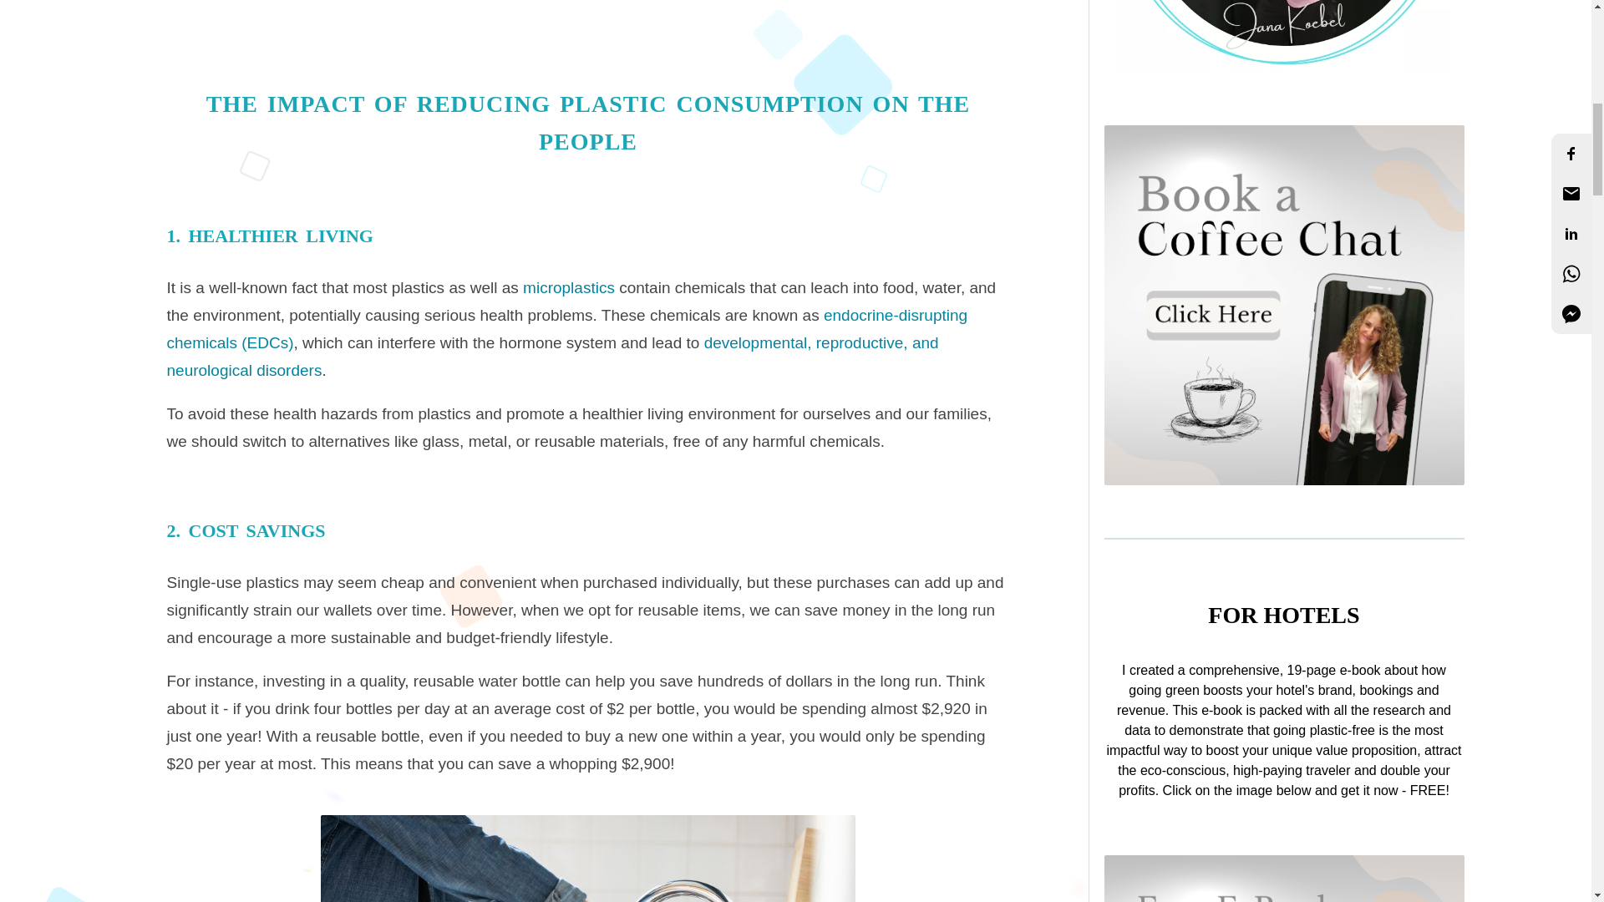  Describe the element at coordinates (1284, 879) in the screenshot. I see `Sustainability Sells mockup` at that location.